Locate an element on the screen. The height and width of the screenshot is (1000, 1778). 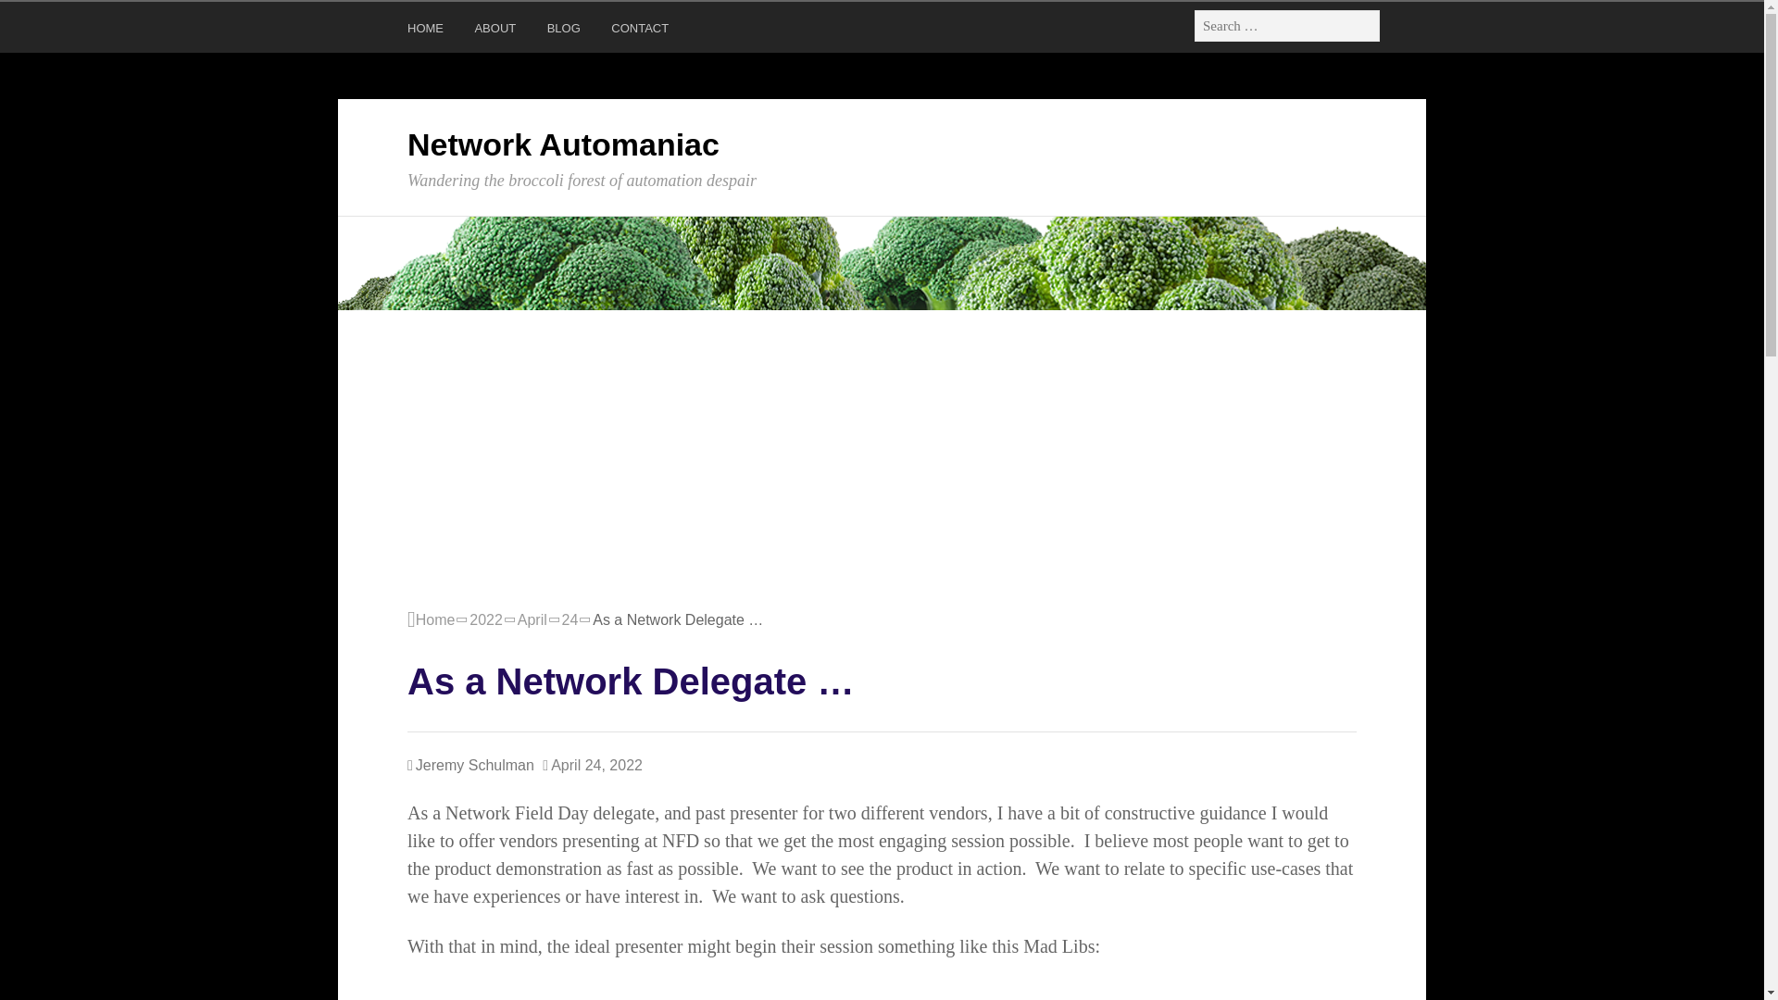
Posts by Jeremy Schulman is located at coordinates (470, 765).